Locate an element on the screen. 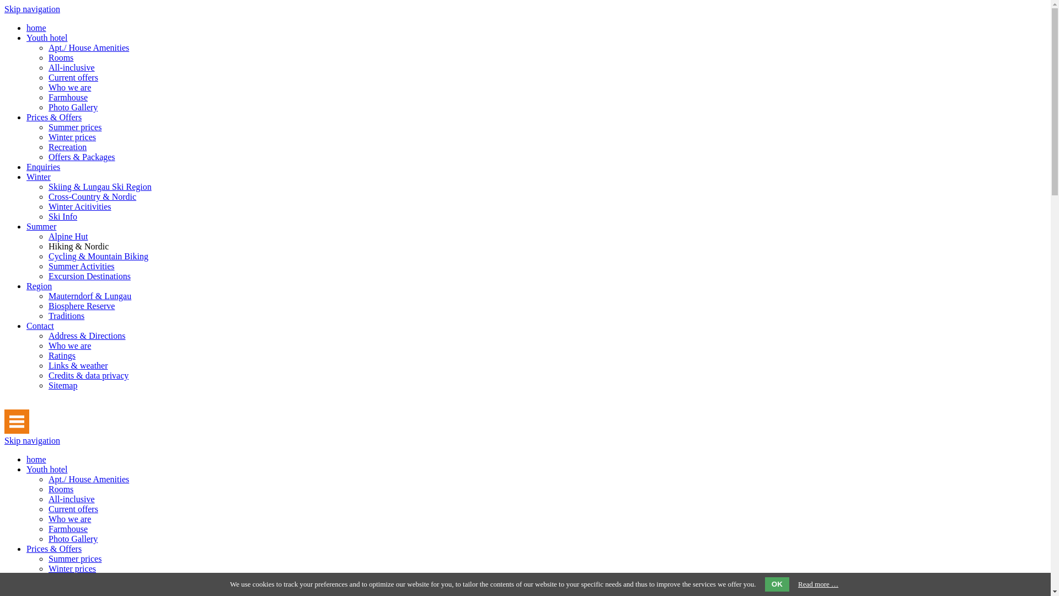 Image resolution: width=1059 pixels, height=596 pixels. home is located at coordinates (36, 459).